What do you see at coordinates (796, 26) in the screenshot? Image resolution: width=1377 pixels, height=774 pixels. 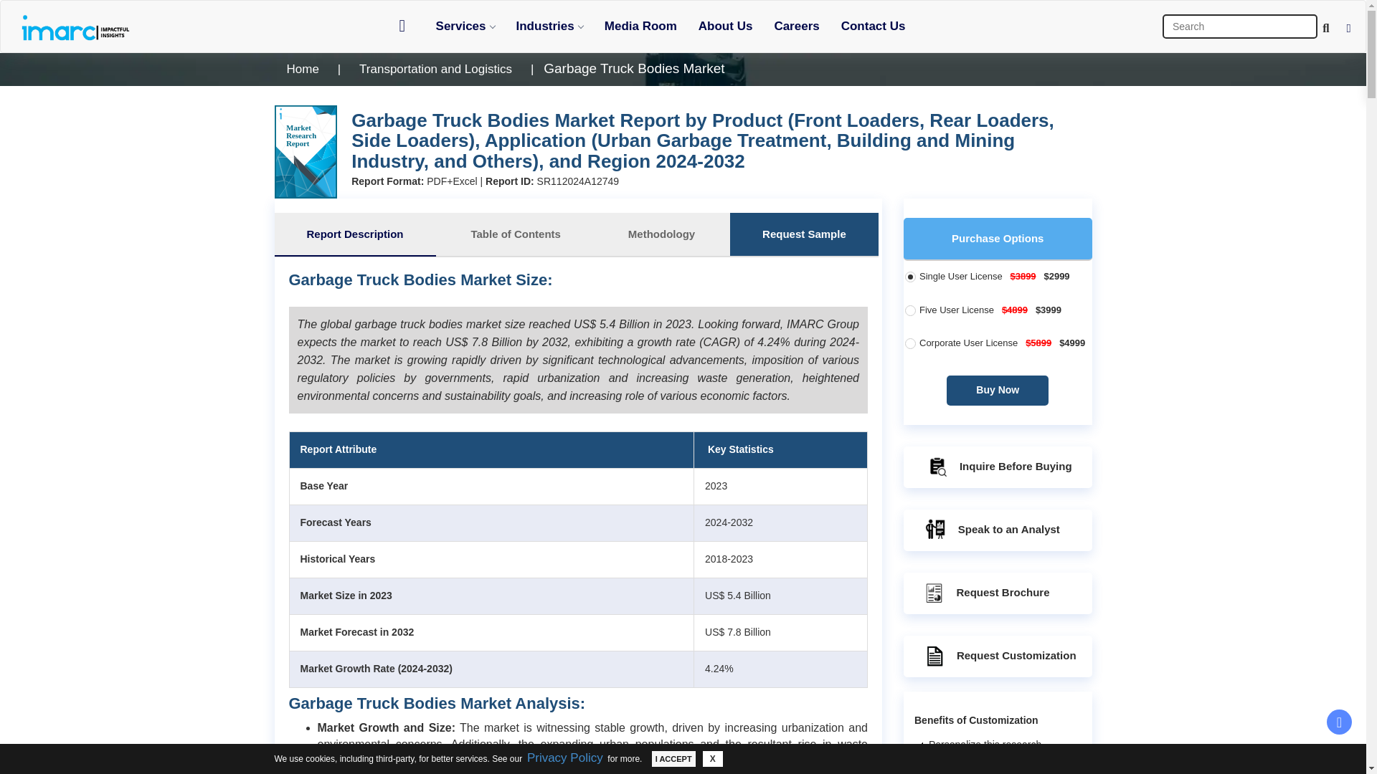 I see `Careers` at bounding box center [796, 26].